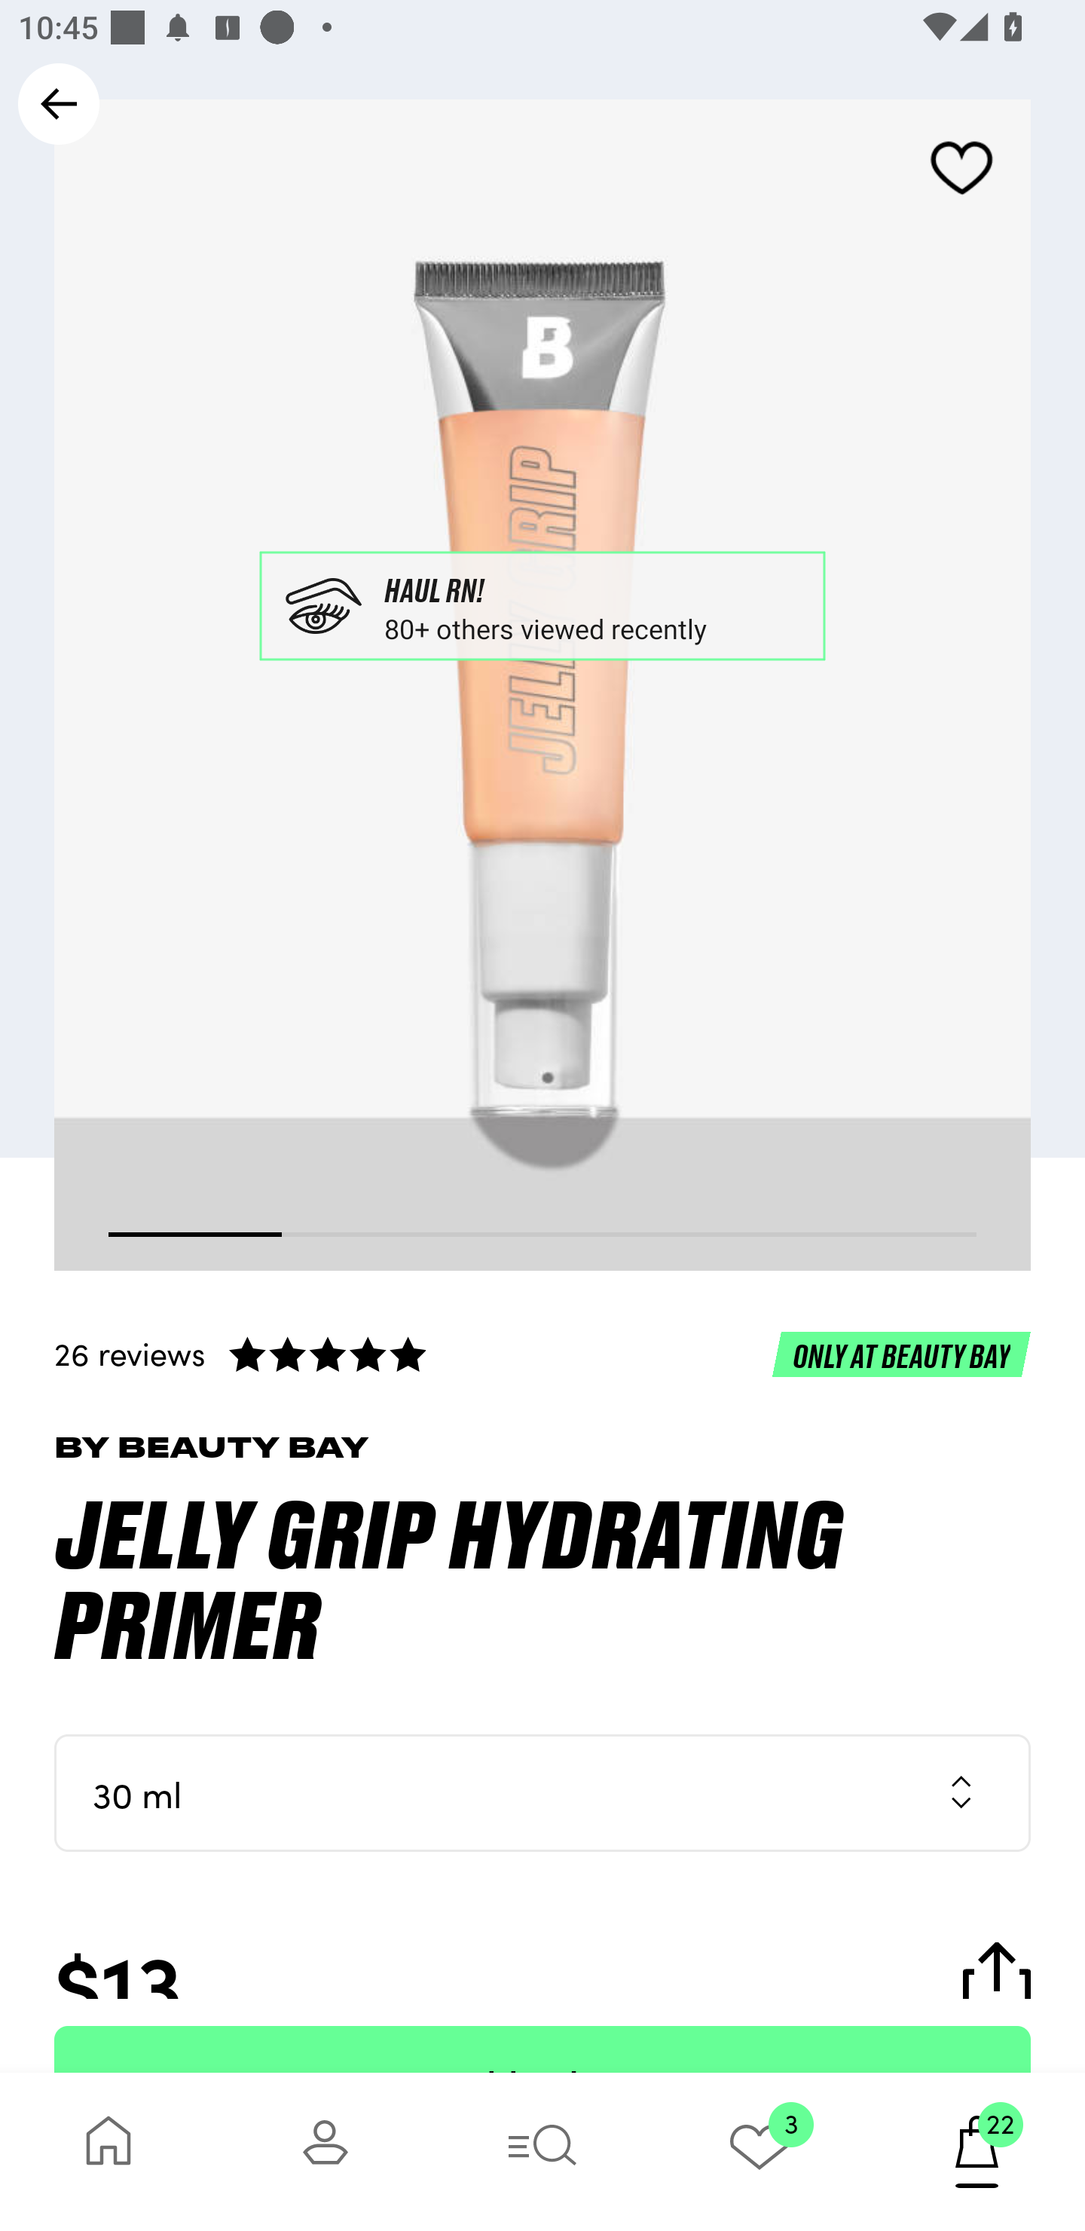 This screenshot has width=1085, height=2231. Describe the element at coordinates (542, 1792) in the screenshot. I see `30 ml ` at that location.